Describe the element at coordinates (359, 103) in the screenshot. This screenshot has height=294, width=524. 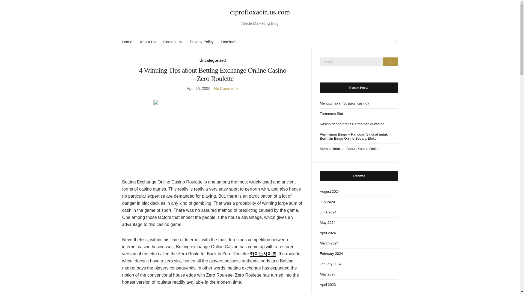
I see `Menggunakan Strategi Kasino?` at that location.